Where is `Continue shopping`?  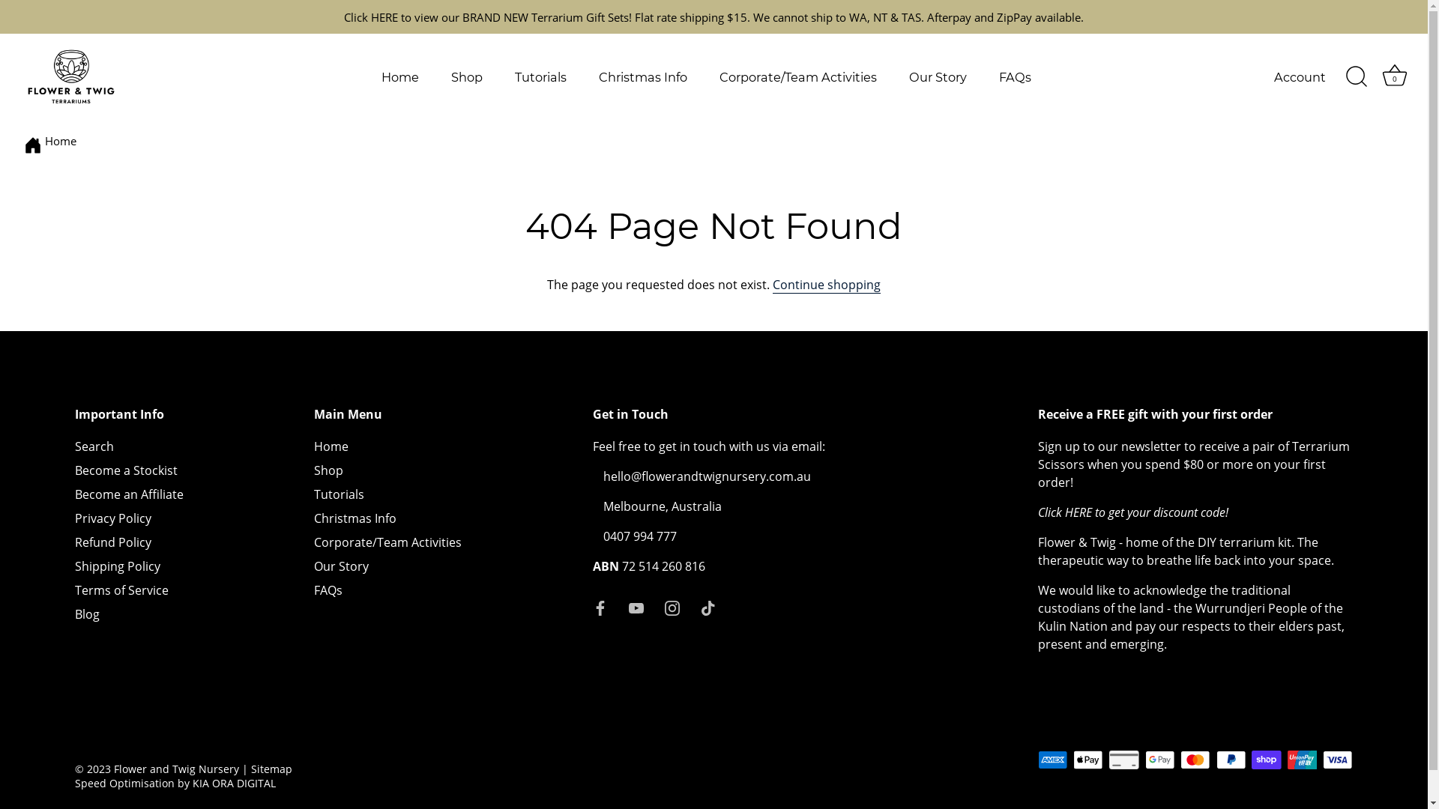
Continue shopping is located at coordinates (827, 285).